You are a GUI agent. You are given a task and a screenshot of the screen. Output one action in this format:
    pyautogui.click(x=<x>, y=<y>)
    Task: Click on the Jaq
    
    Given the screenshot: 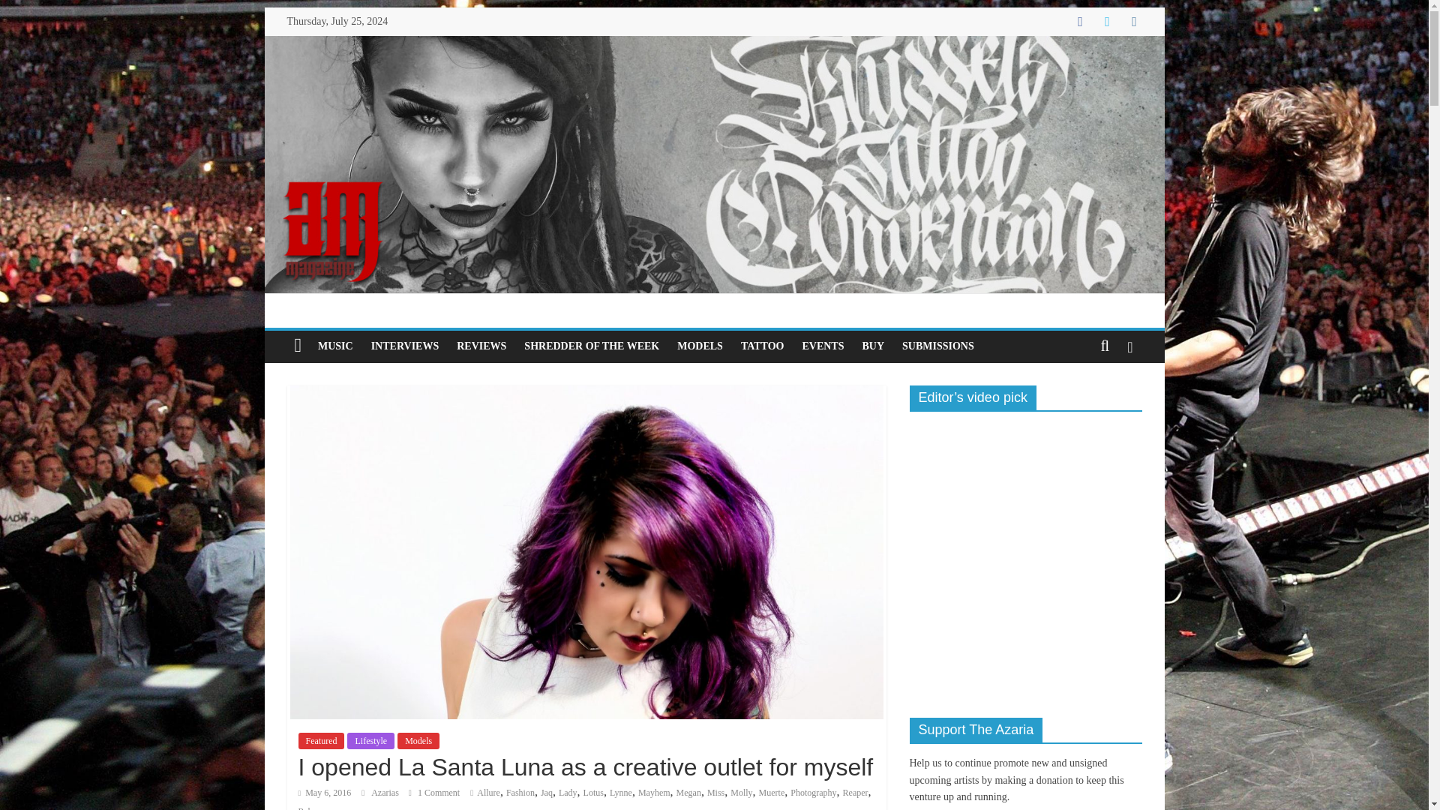 What is the action you would take?
    pyautogui.click(x=547, y=792)
    